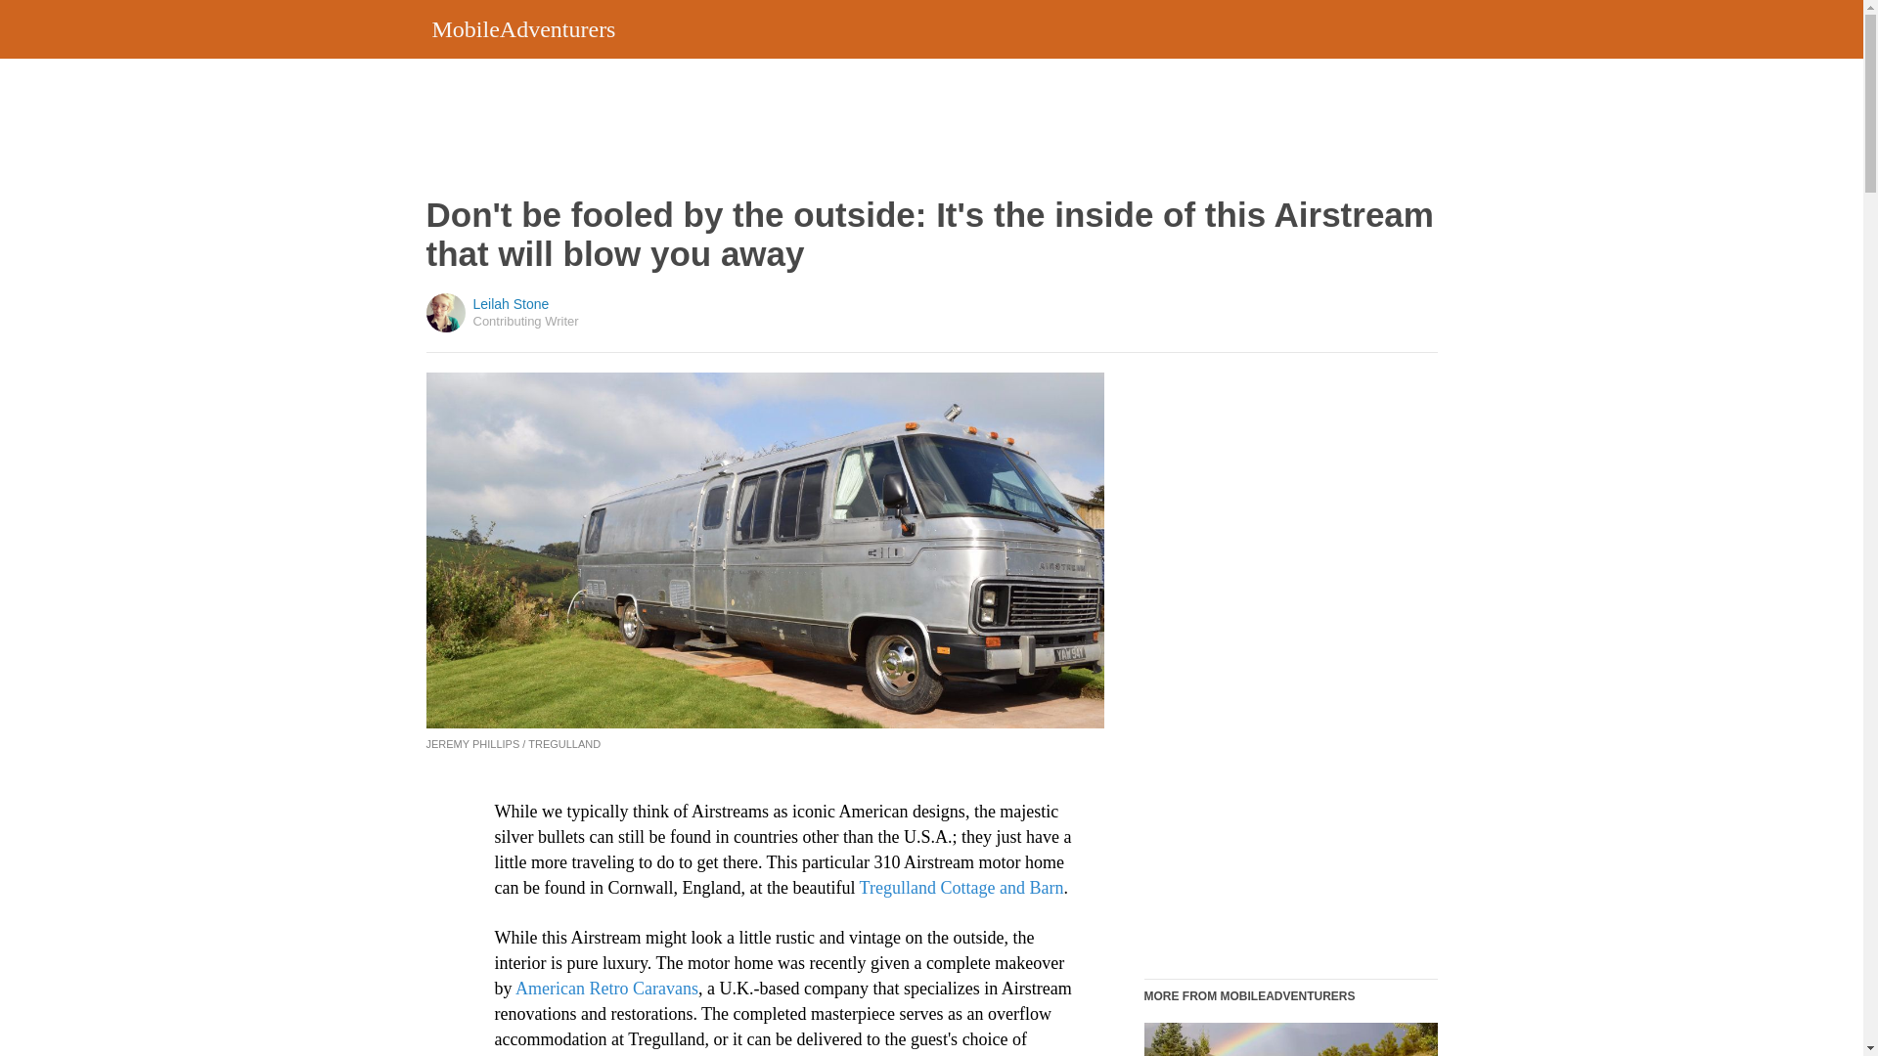 Image resolution: width=1878 pixels, height=1056 pixels. What do you see at coordinates (523, 28) in the screenshot?
I see `MobileAdventurers` at bounding box center [523, 28].